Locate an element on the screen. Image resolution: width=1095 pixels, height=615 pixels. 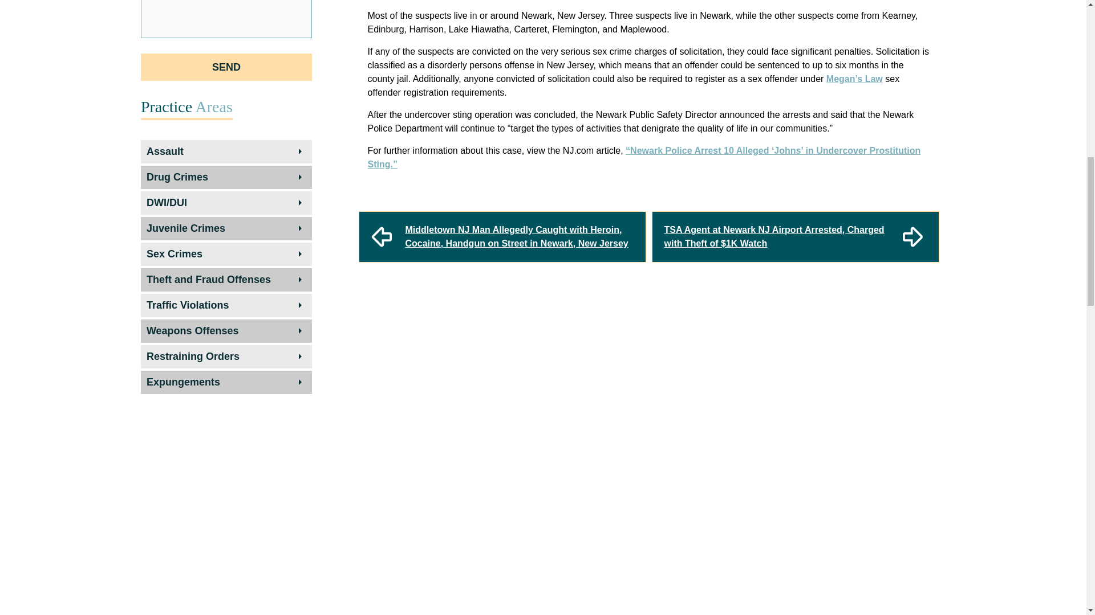
Send is located at coordinates (226, 67).